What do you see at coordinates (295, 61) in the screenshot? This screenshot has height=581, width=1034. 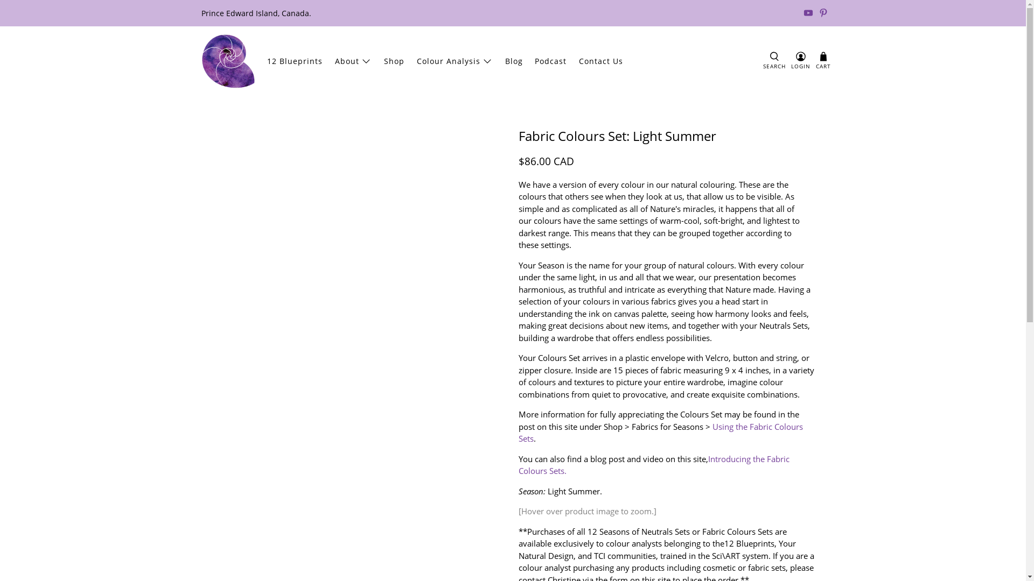 I see `12 Blueprints` at bounding box center [295, 61].